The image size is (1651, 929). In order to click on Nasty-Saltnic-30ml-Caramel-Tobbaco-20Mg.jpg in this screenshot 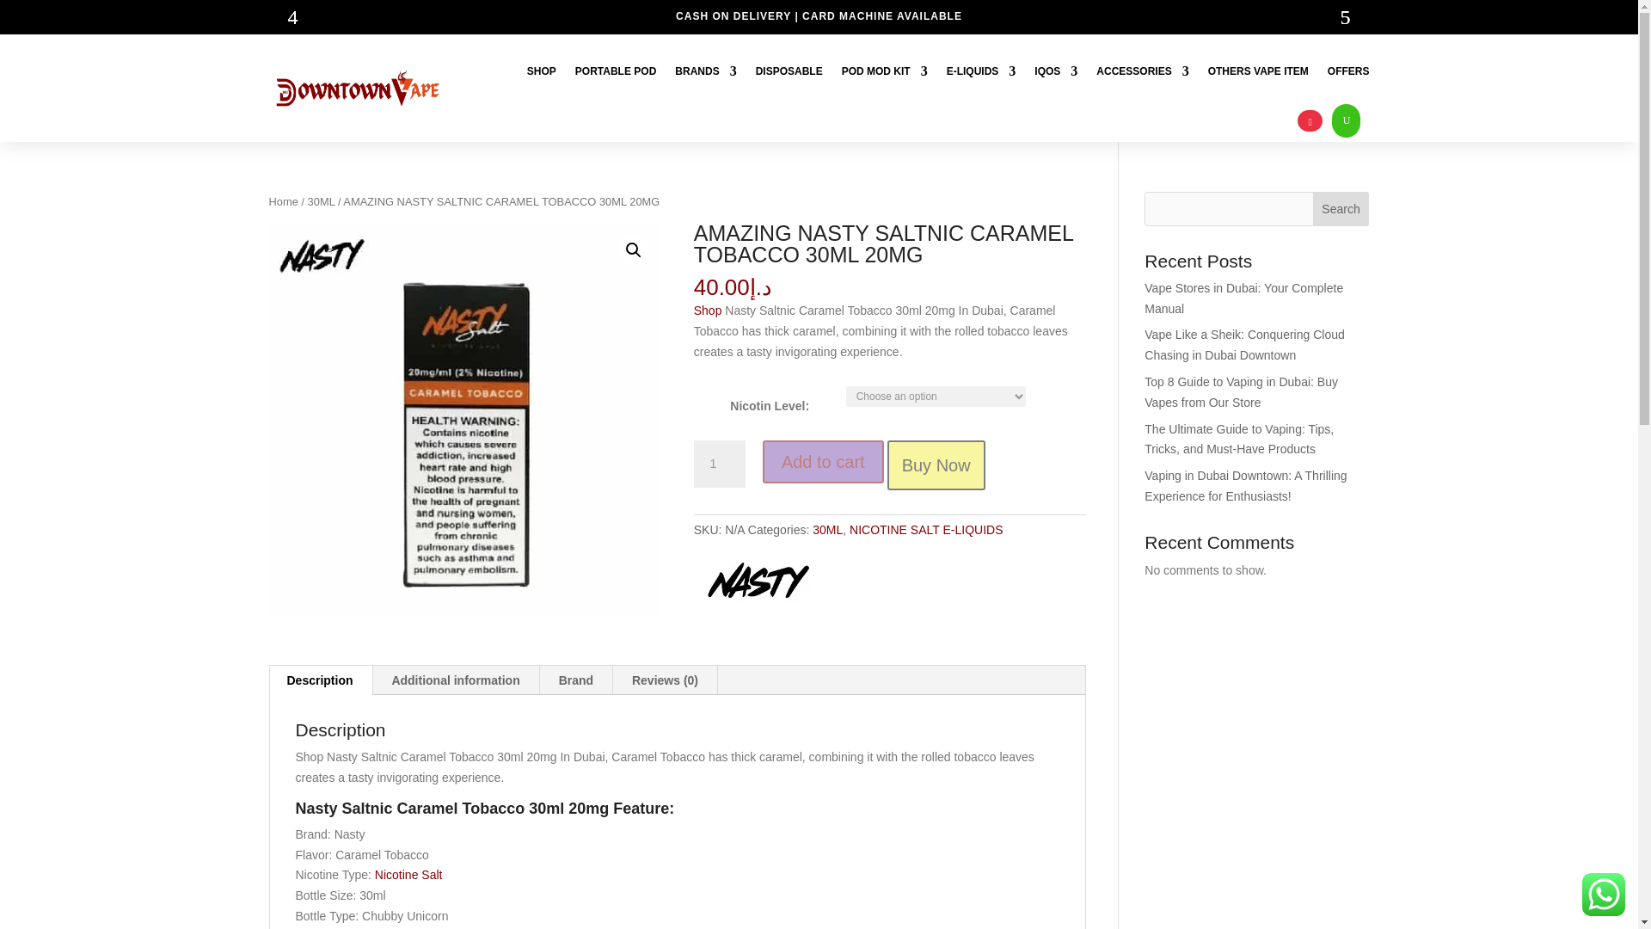, I will do `click(464, 418)`.